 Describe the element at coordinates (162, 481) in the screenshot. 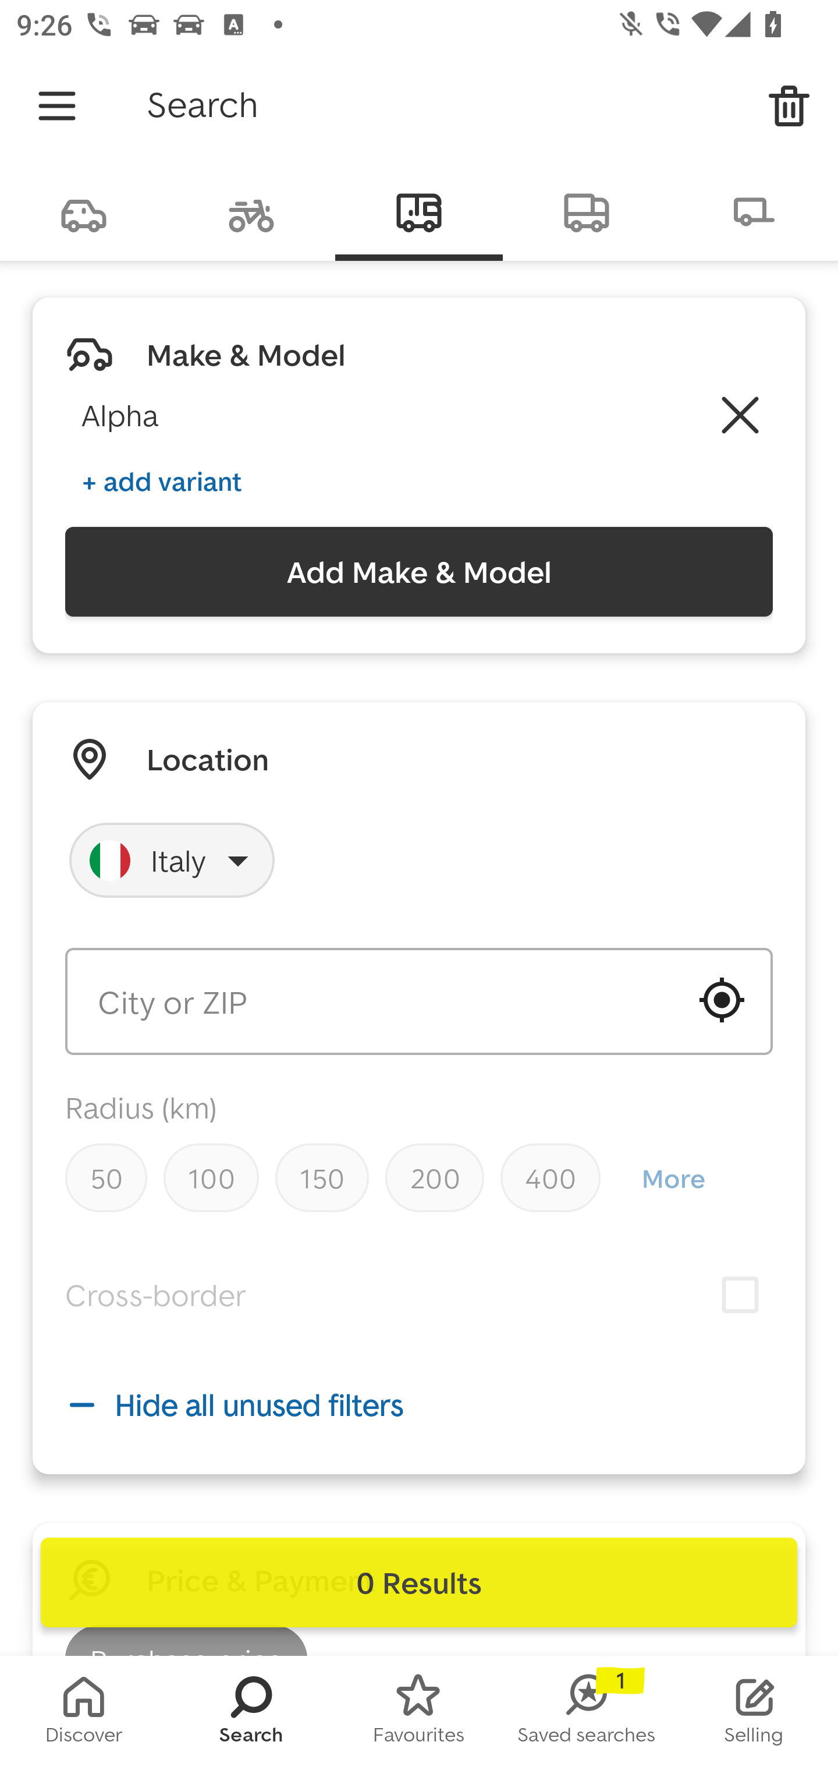

I see `+ add variant` at that location.